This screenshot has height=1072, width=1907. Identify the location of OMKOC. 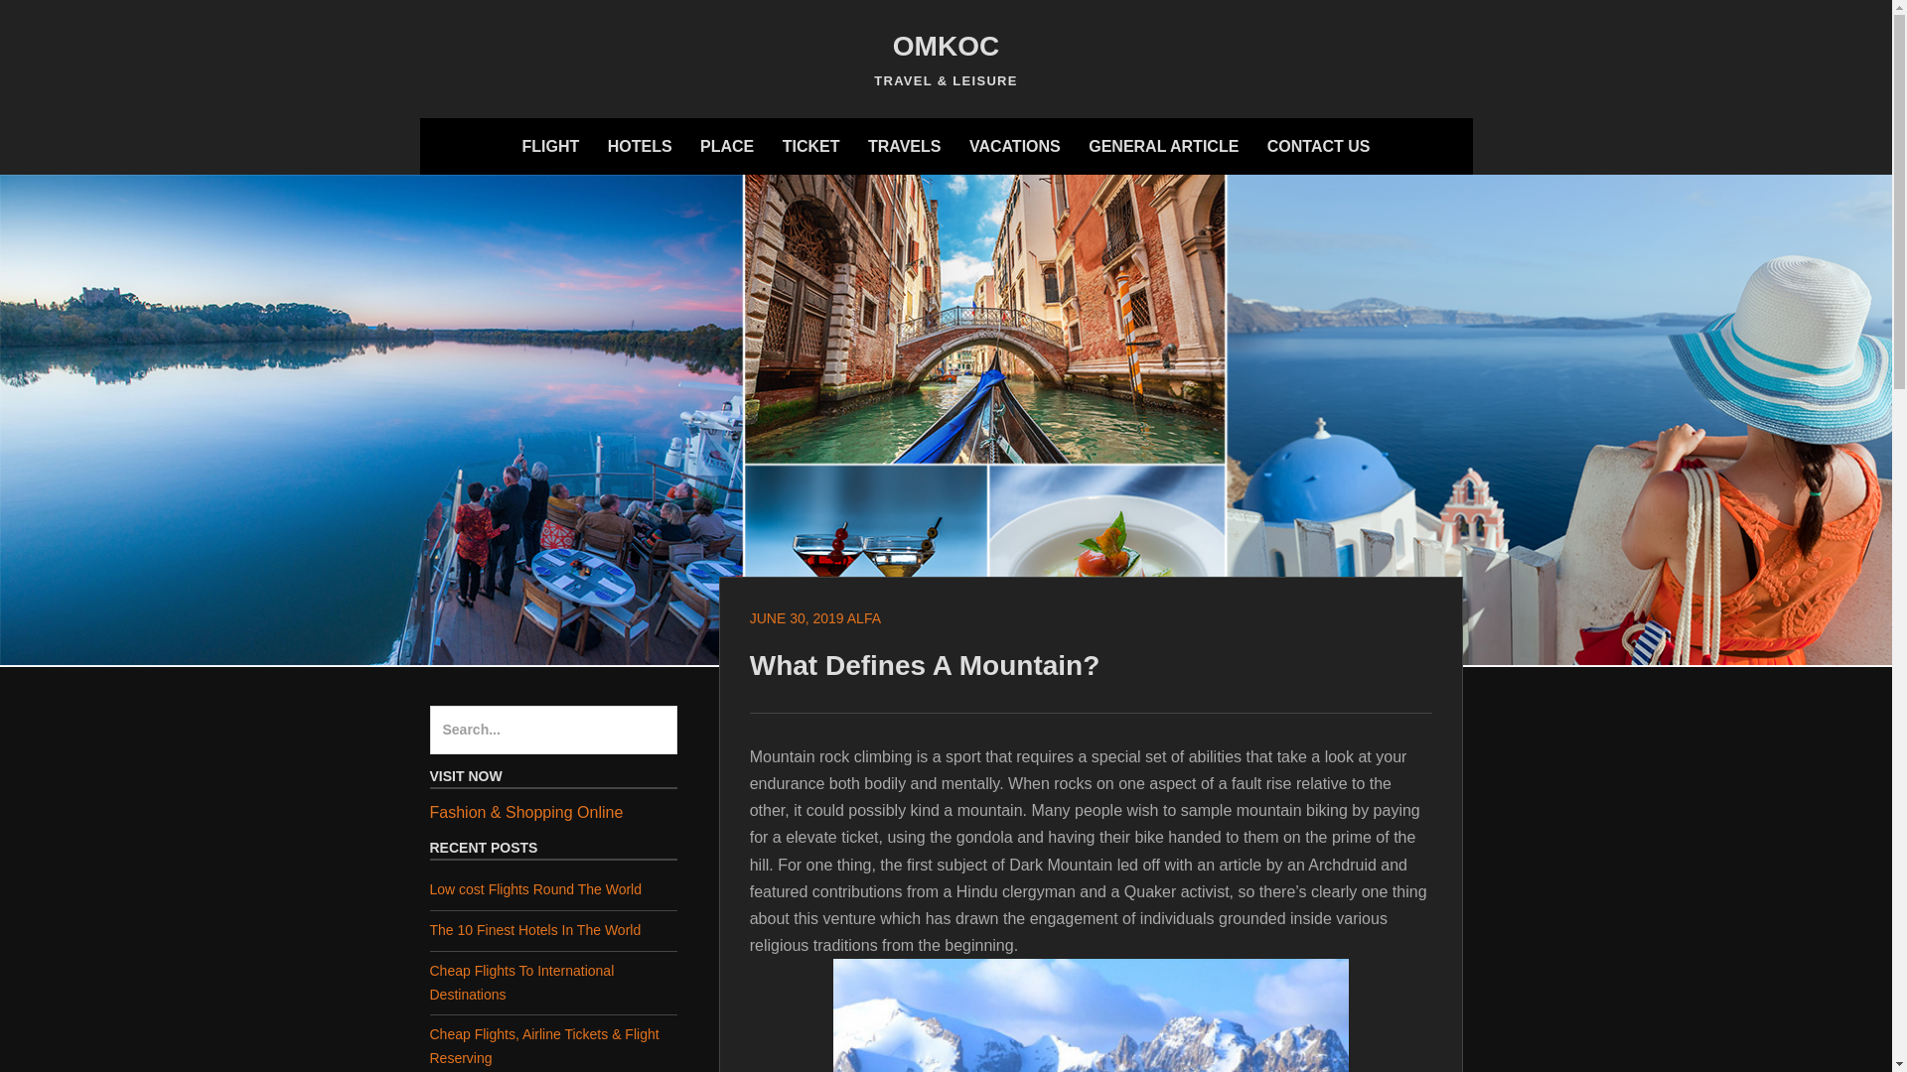
(946, 46).